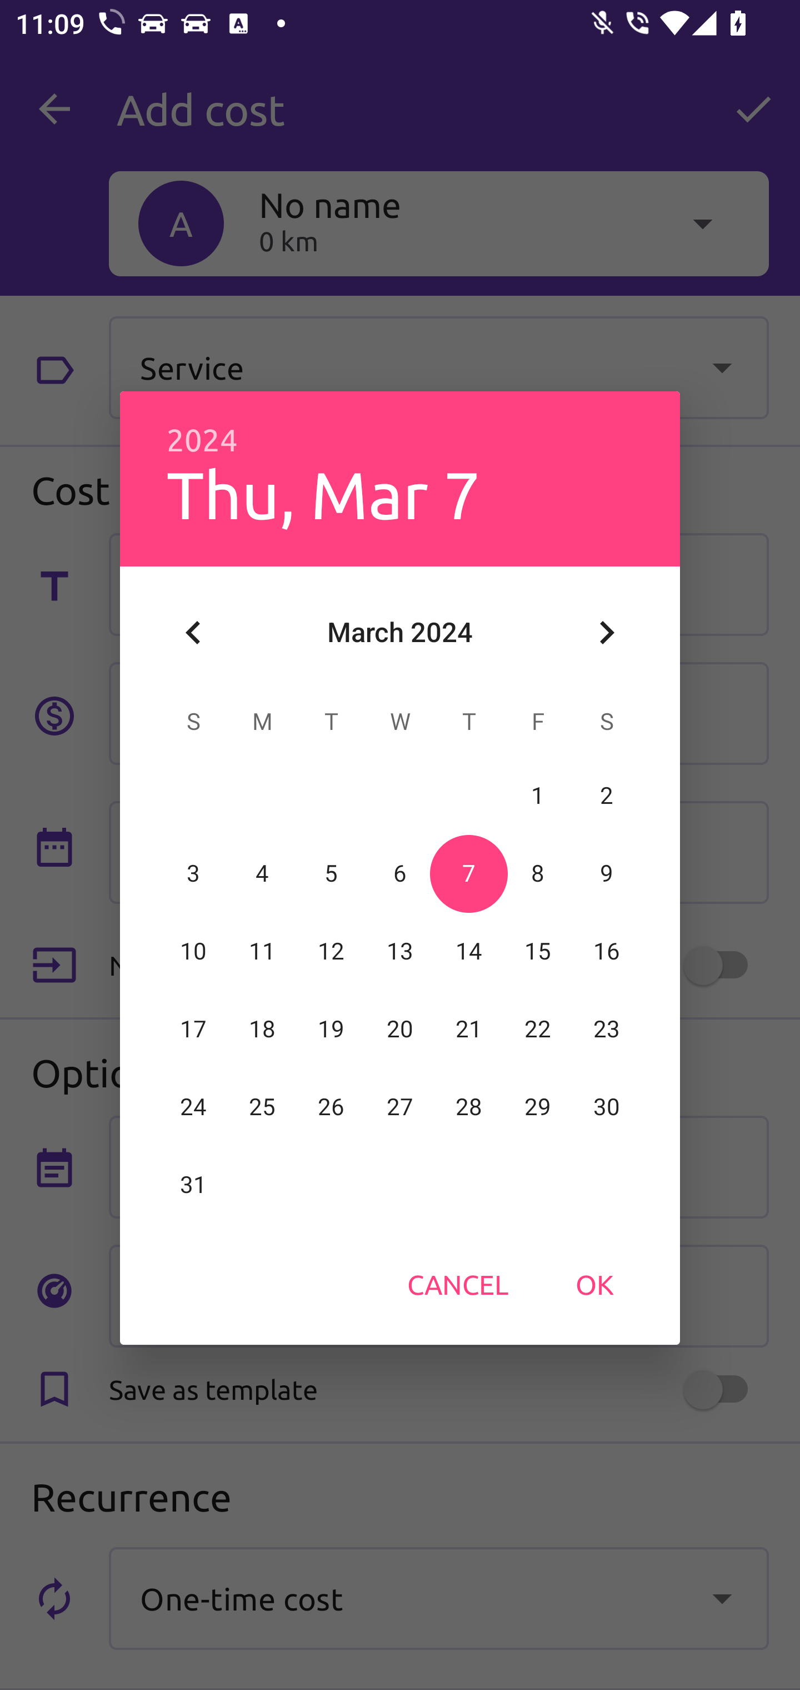  What do you see at coordinates (606, 873) in the screenshot?
I see `9 09 March 2024` at bounding box center [606, 873].